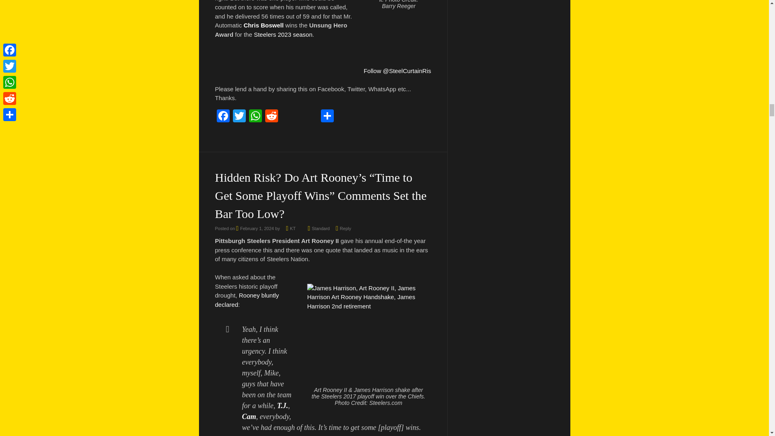  What do you see at coordinates (223, 117) in the screenshot?
I see `Facebook` at bounding box center [223, 117].